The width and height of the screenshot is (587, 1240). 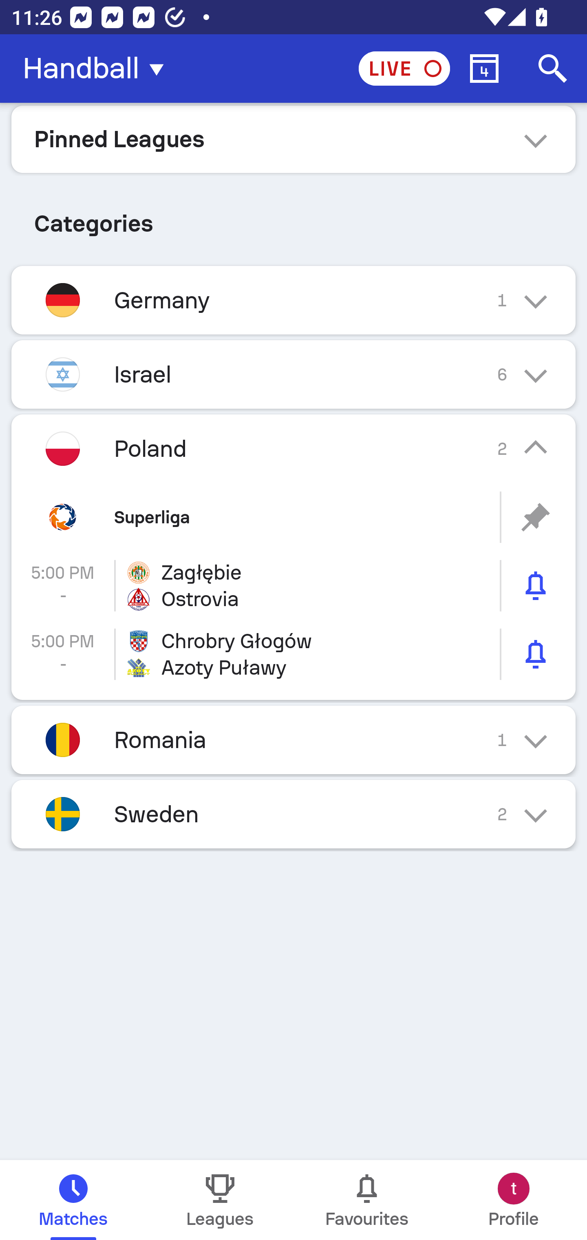 I want to click on Leagues, so click(x=220, y=1200).